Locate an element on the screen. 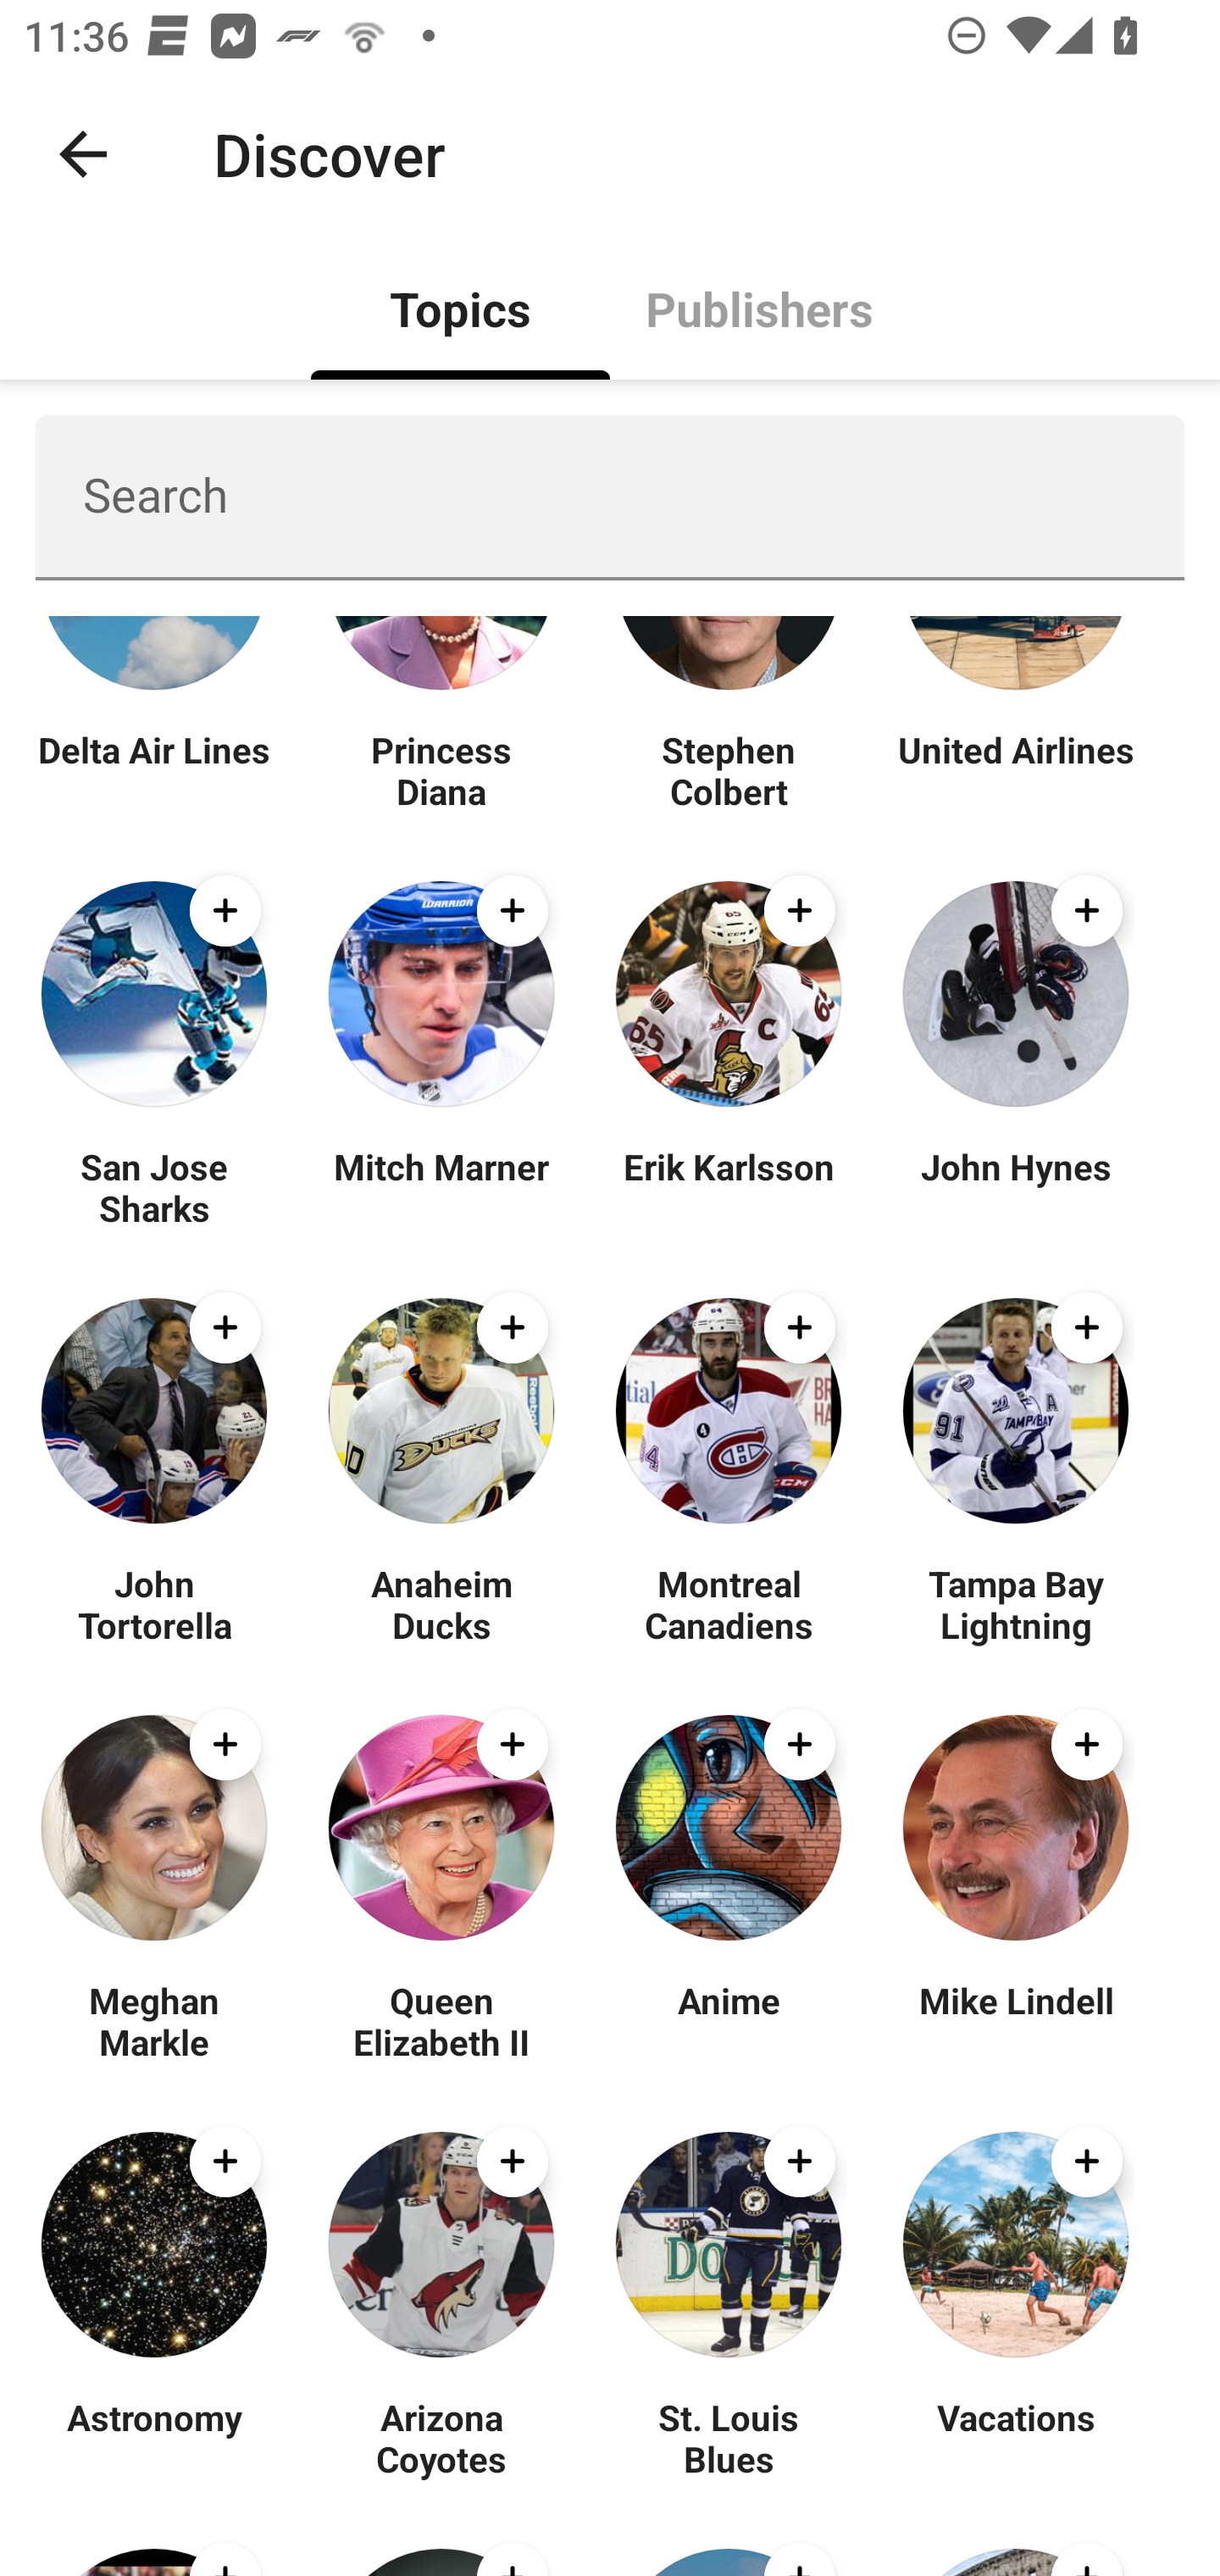  John Tortorella is located at coordinates (154, 1603).